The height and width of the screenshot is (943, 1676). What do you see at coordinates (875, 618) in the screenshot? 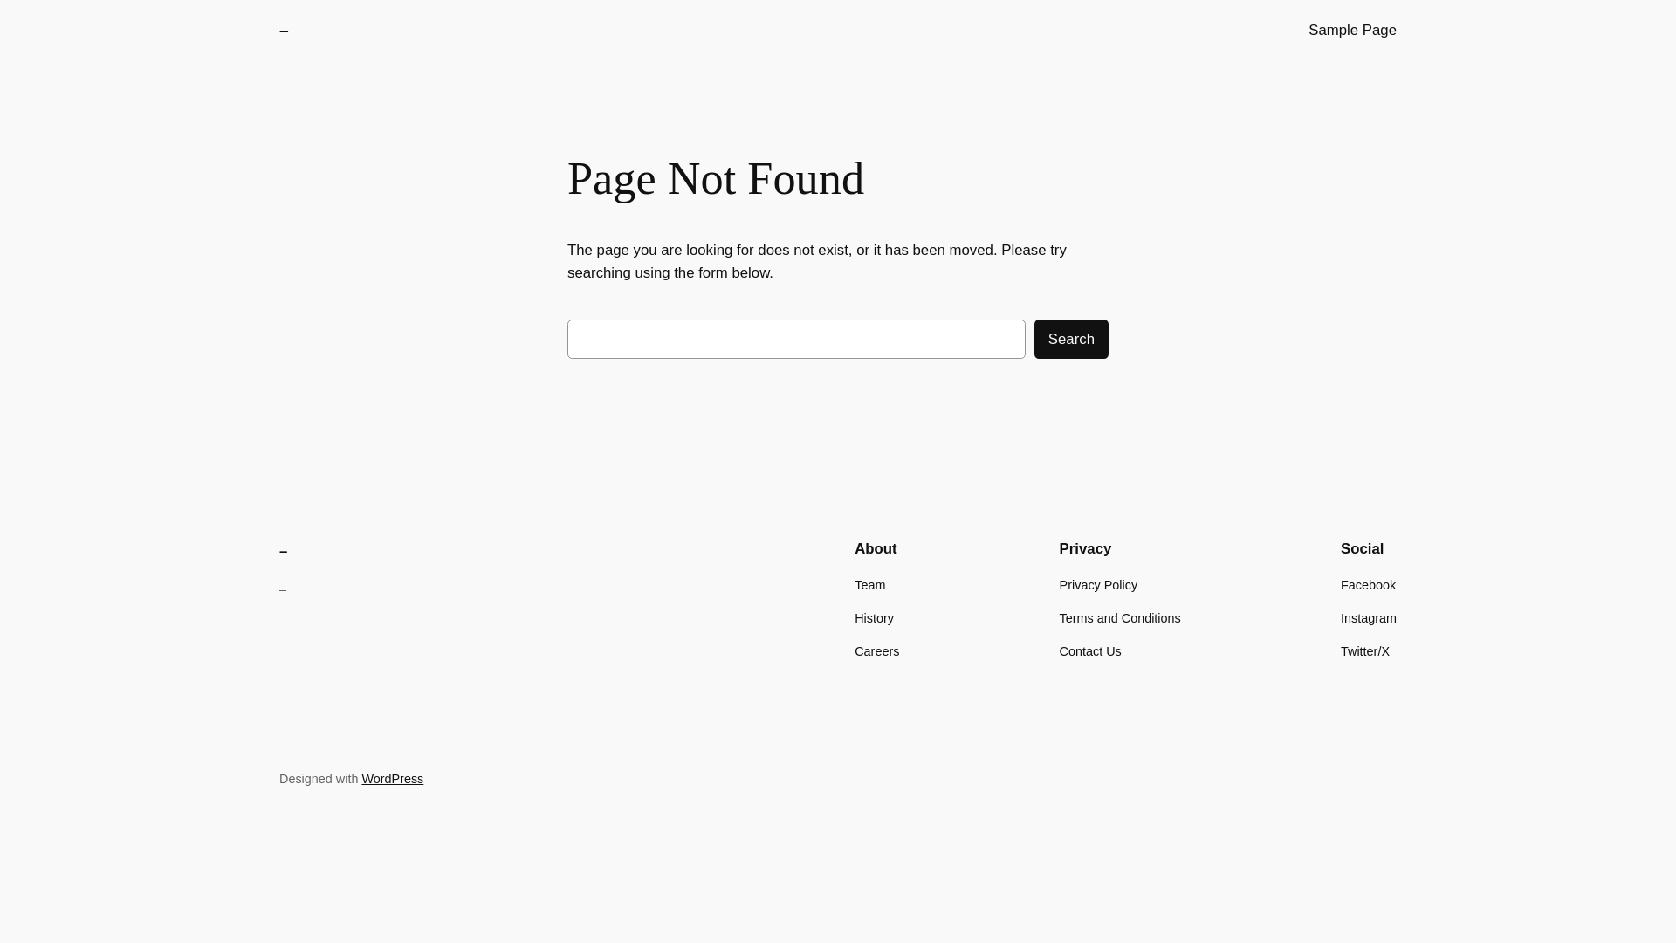
I see `History` at bounding box center [875, 618].